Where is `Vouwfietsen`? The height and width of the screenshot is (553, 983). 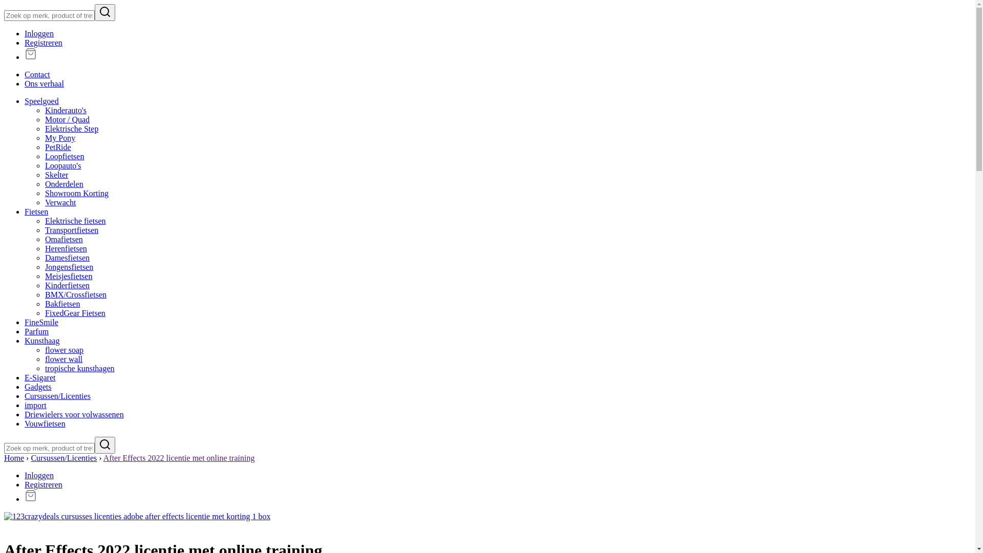 Vouwfietsen is located at coordinates (45, 424).